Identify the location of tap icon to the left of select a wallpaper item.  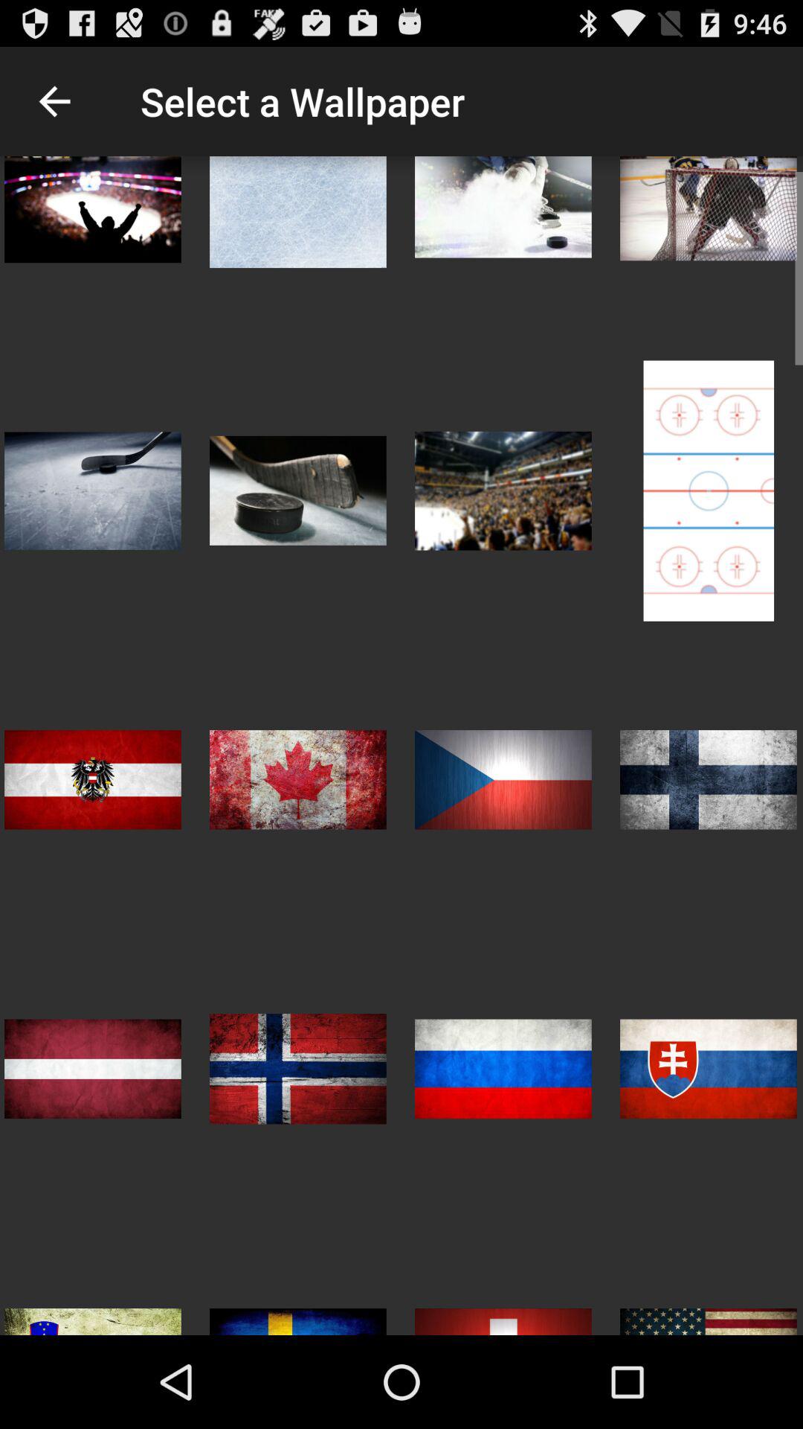
(54, 101).